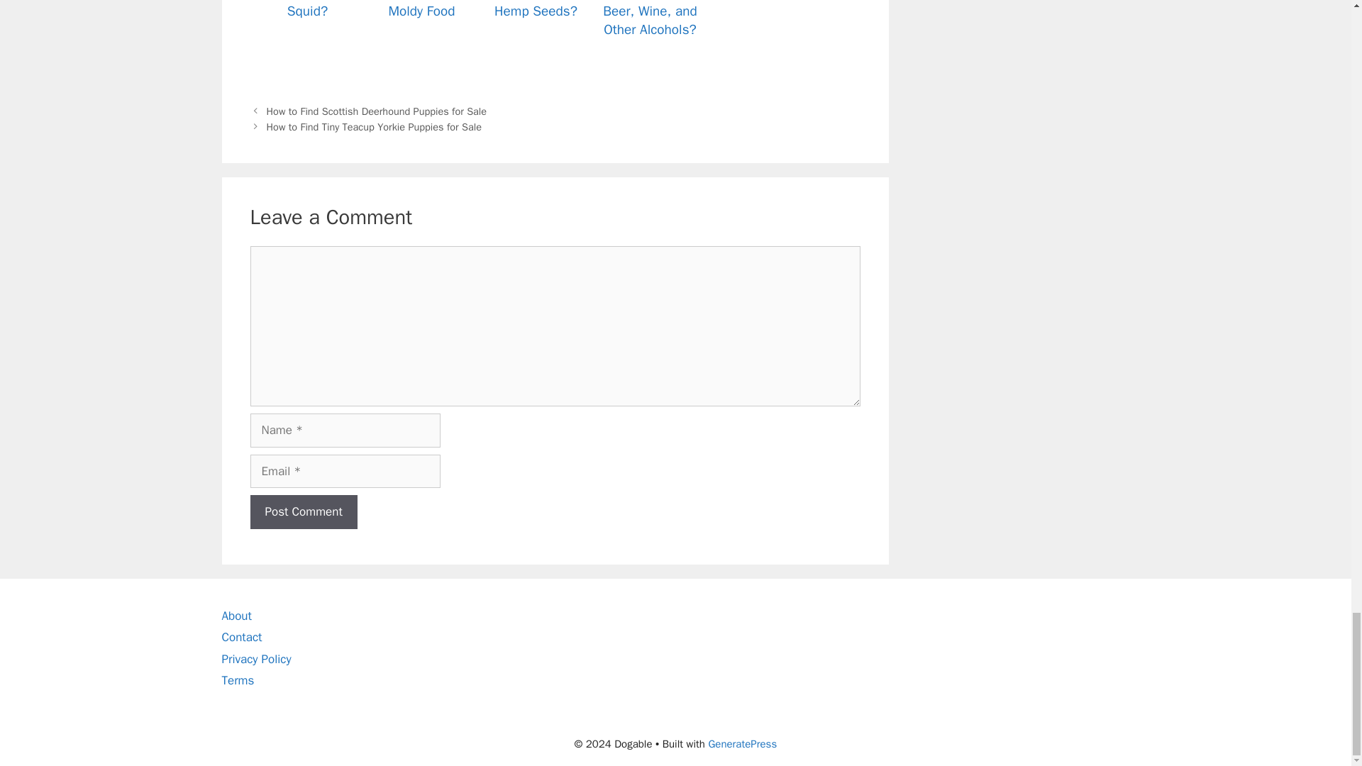  I want to click on How to Find Scottish Deerhound Puppies for Sale, so click(377, 111).